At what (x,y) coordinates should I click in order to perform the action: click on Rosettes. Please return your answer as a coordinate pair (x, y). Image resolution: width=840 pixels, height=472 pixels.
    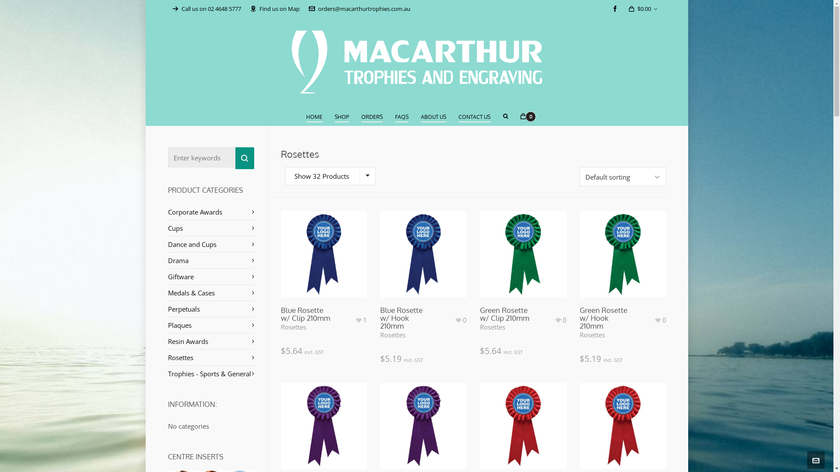
    Looking at the image, I should click on (592, 335).